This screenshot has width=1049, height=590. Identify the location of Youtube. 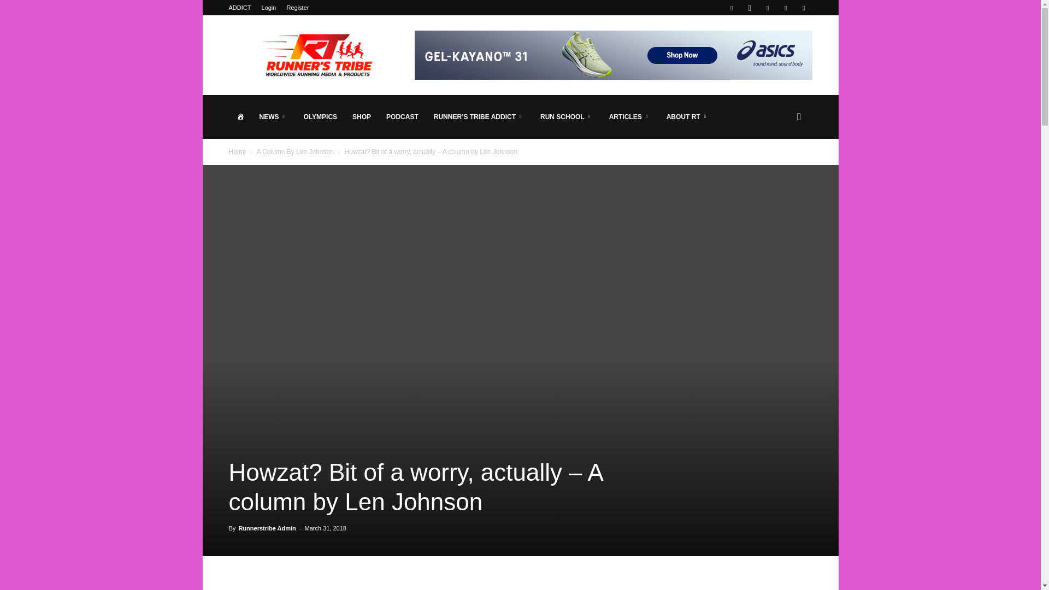
(803, 8).